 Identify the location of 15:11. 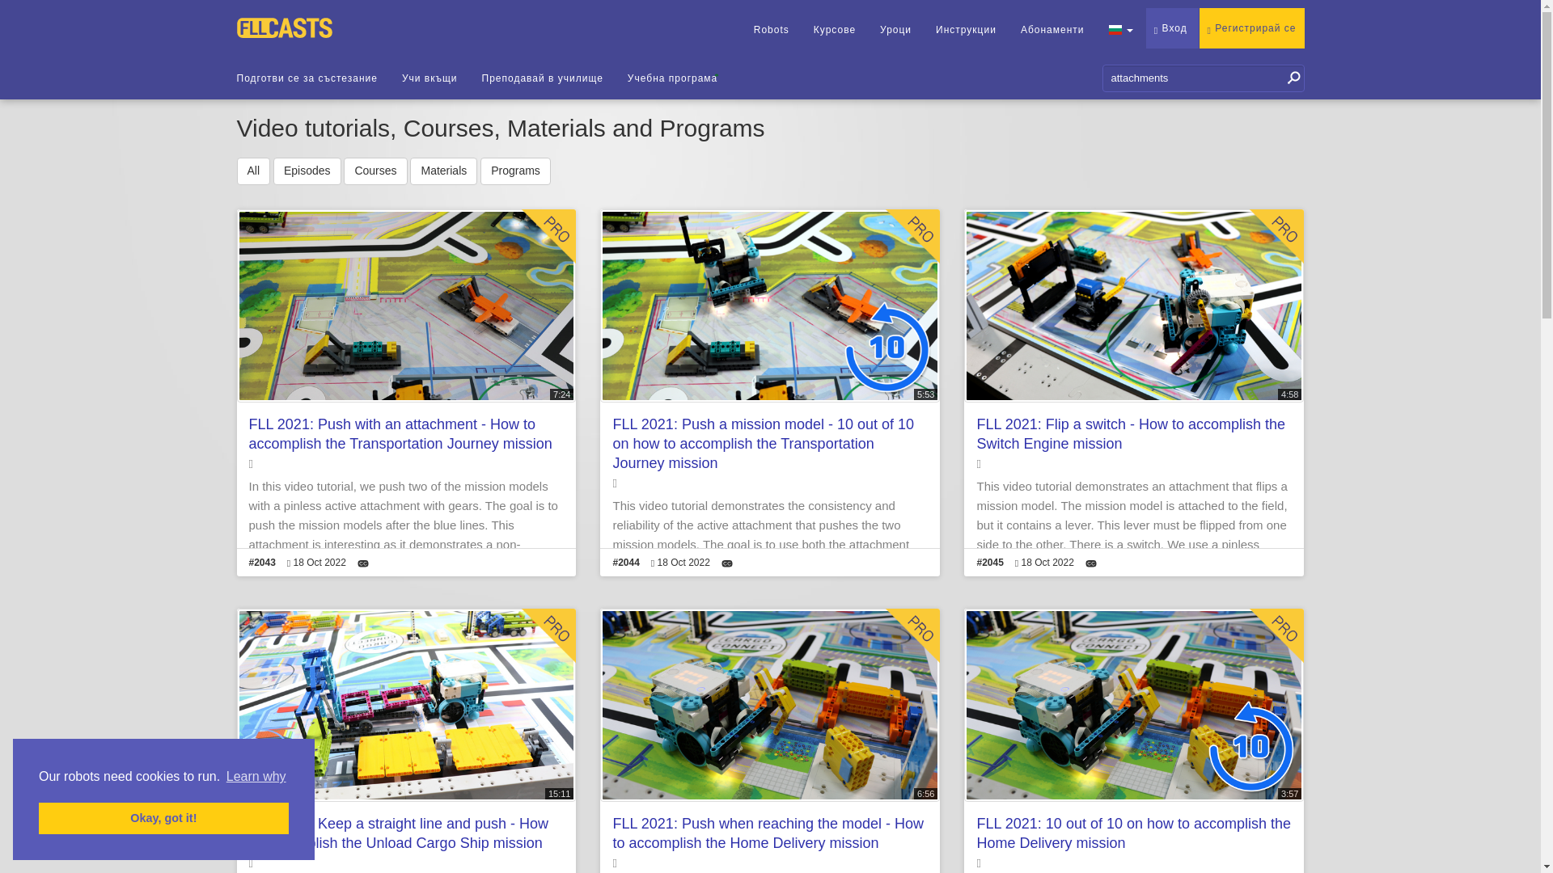
(406, 705).